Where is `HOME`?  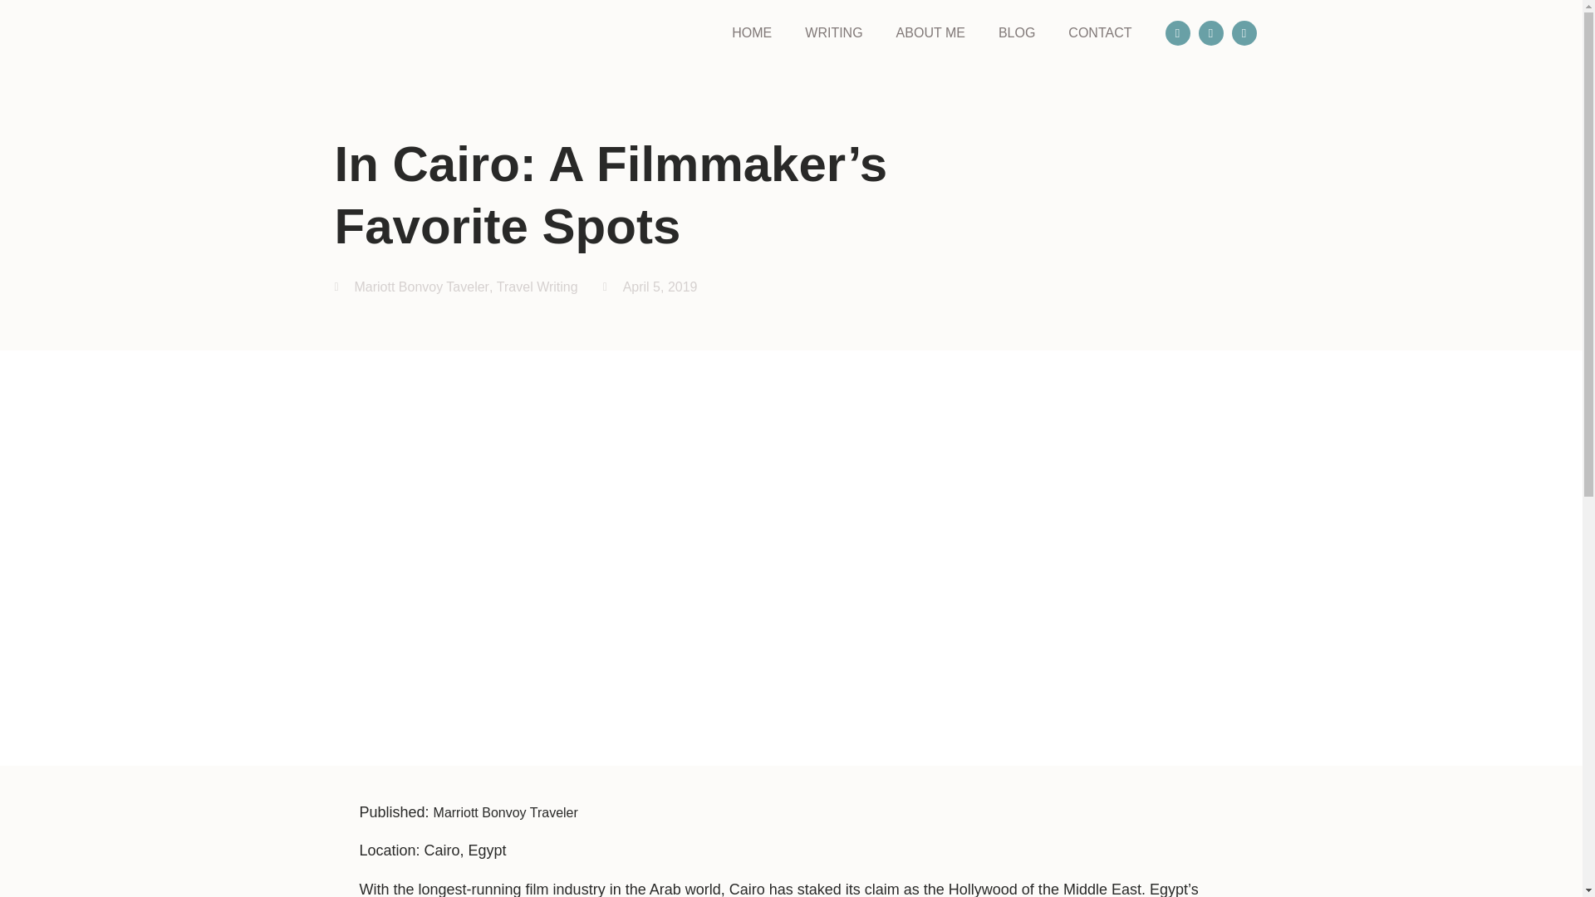 HOME is located at coordinates (752, 33).